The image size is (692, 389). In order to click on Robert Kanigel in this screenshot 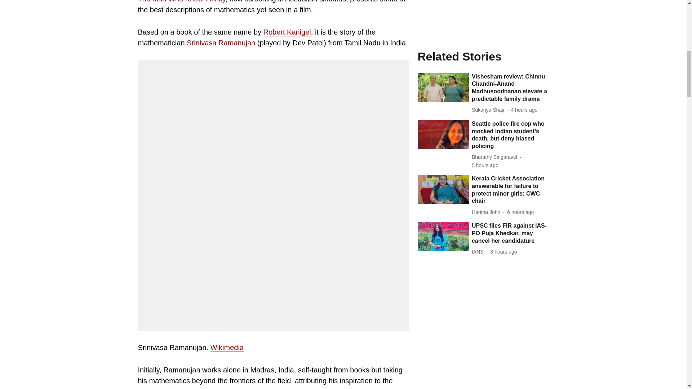, I will do `click(287, 32)`.